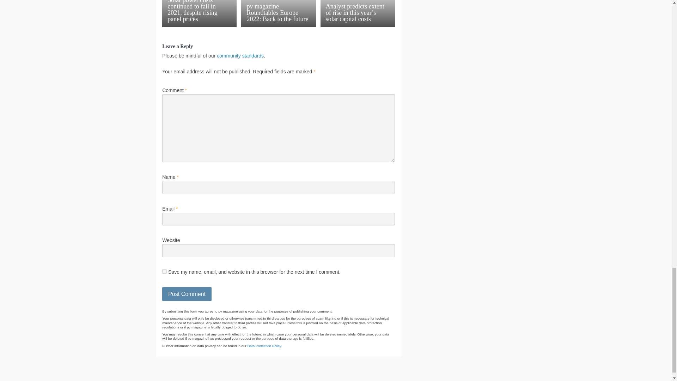 The image size is (677, 381). What do you see at coordinates (164, 271) in the screenshot?
I see `yes` at bounding box center [164, 271].